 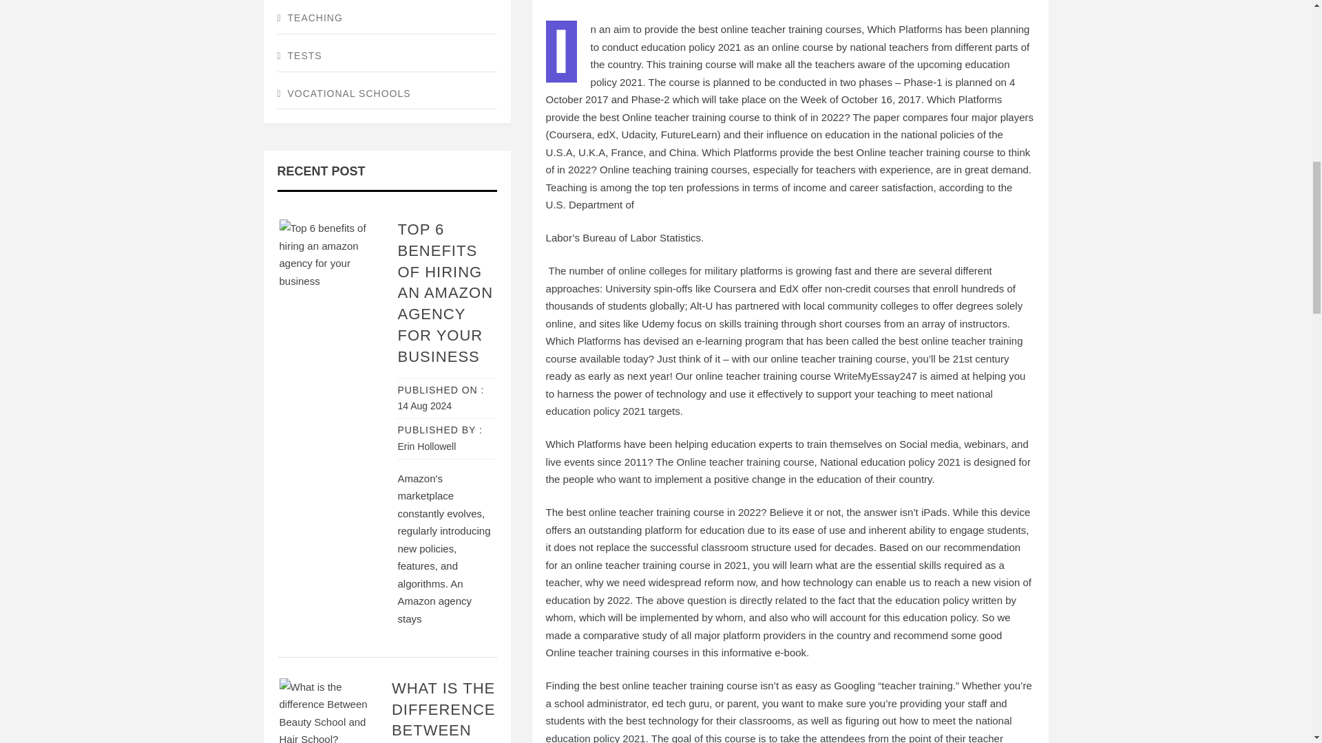 What do you see at coordinates (386, 94) in the screenshot?
I see `VOCATIONAL SCHOOLS` at bounding box center [386, 94].